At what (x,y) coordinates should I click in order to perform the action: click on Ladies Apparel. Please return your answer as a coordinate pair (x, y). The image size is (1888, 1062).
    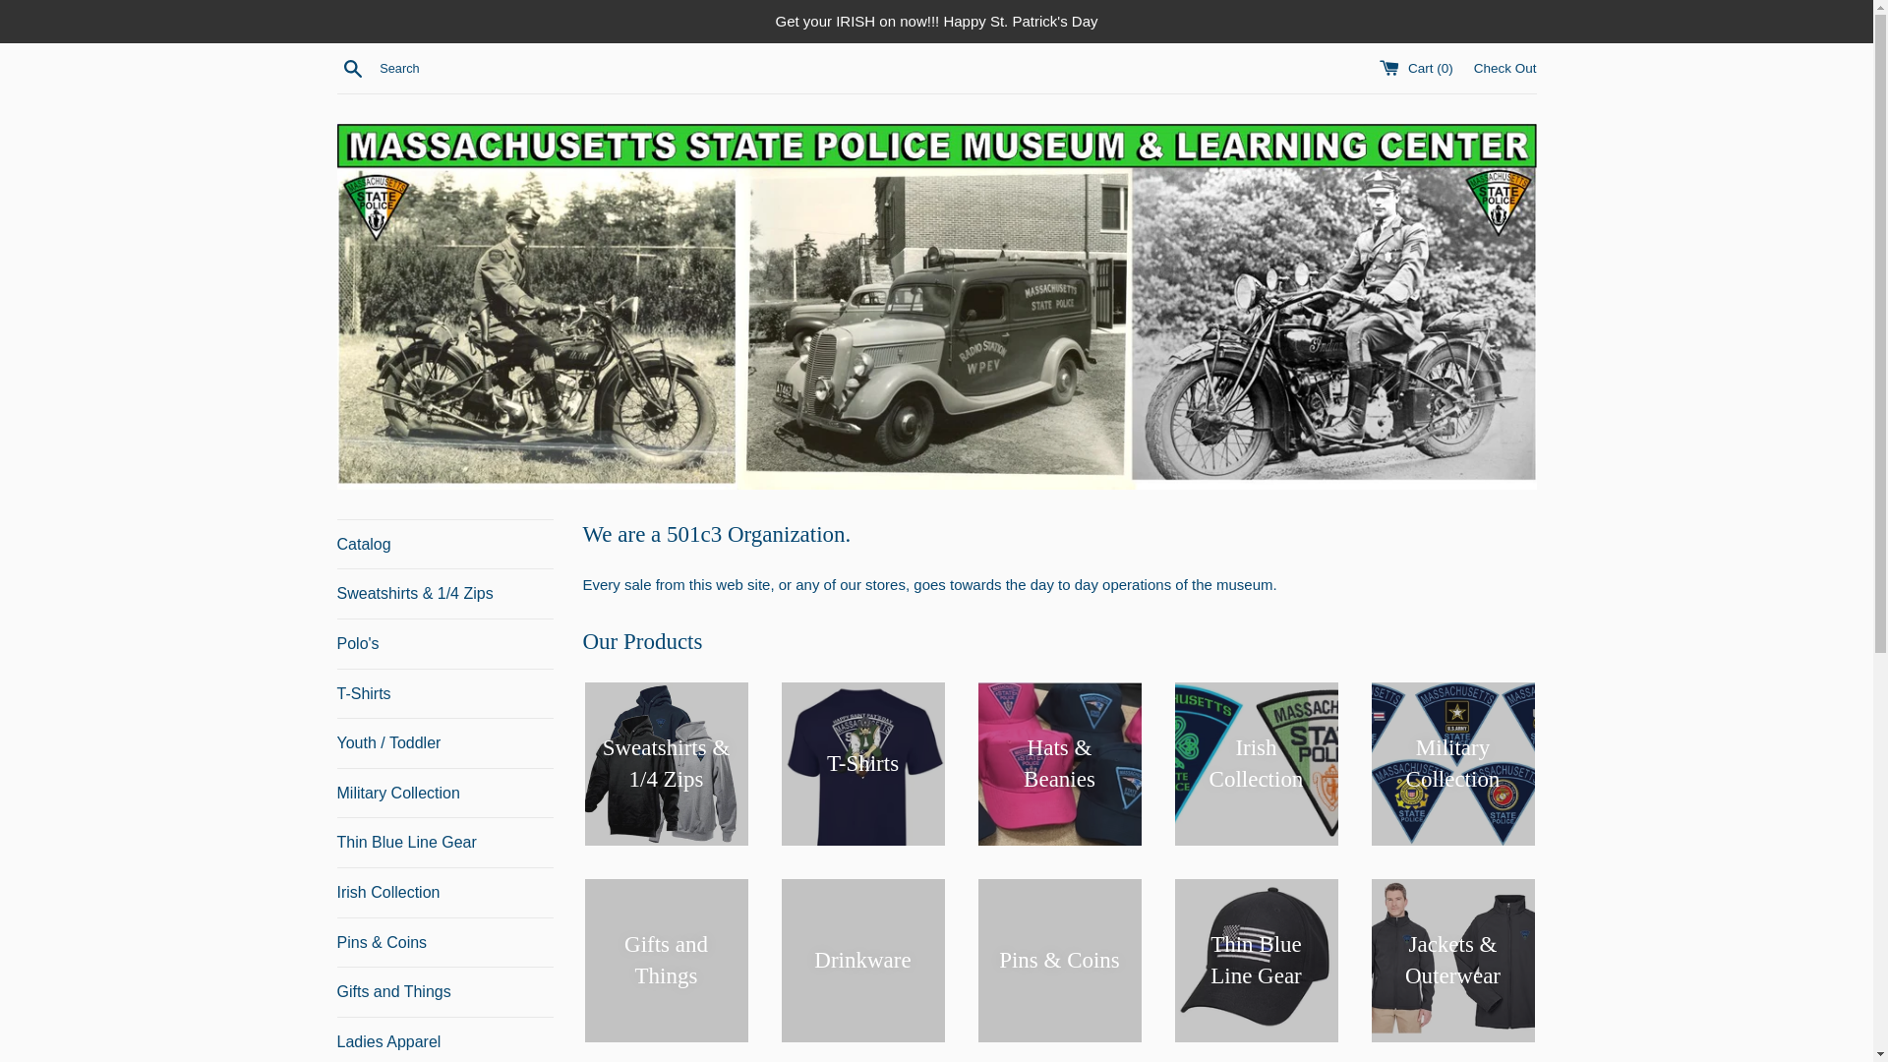
    Looking at the image, I should click on (444, 1039).